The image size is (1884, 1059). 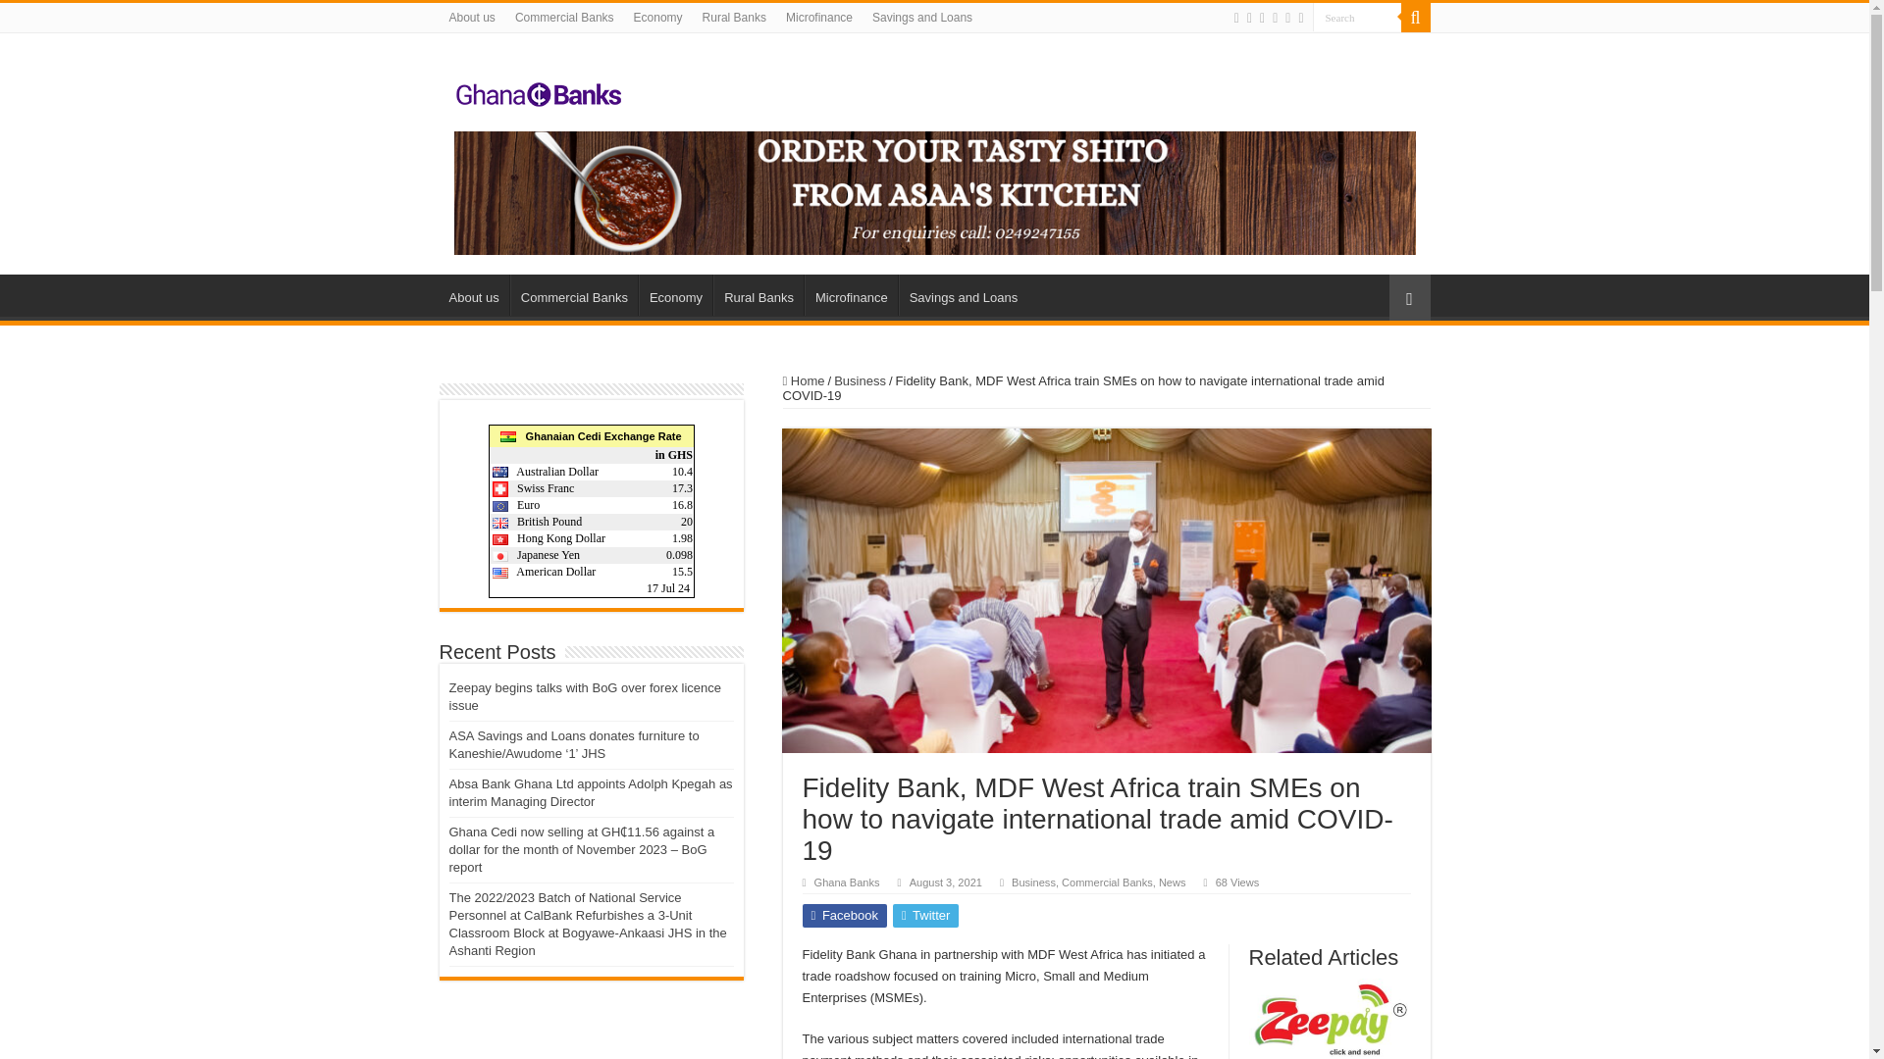 What do you see at coordinates (1287, 18) in the screenshot?
I see `Foursquare` at bounding box center [1287, 18].